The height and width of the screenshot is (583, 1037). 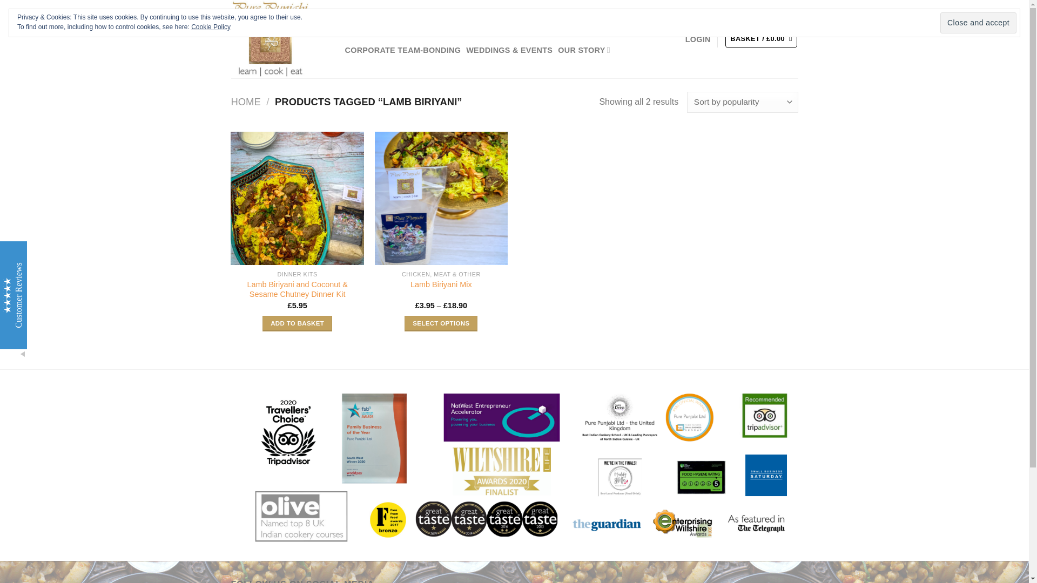 I want to click on HOME, so click(x=246, y=101).